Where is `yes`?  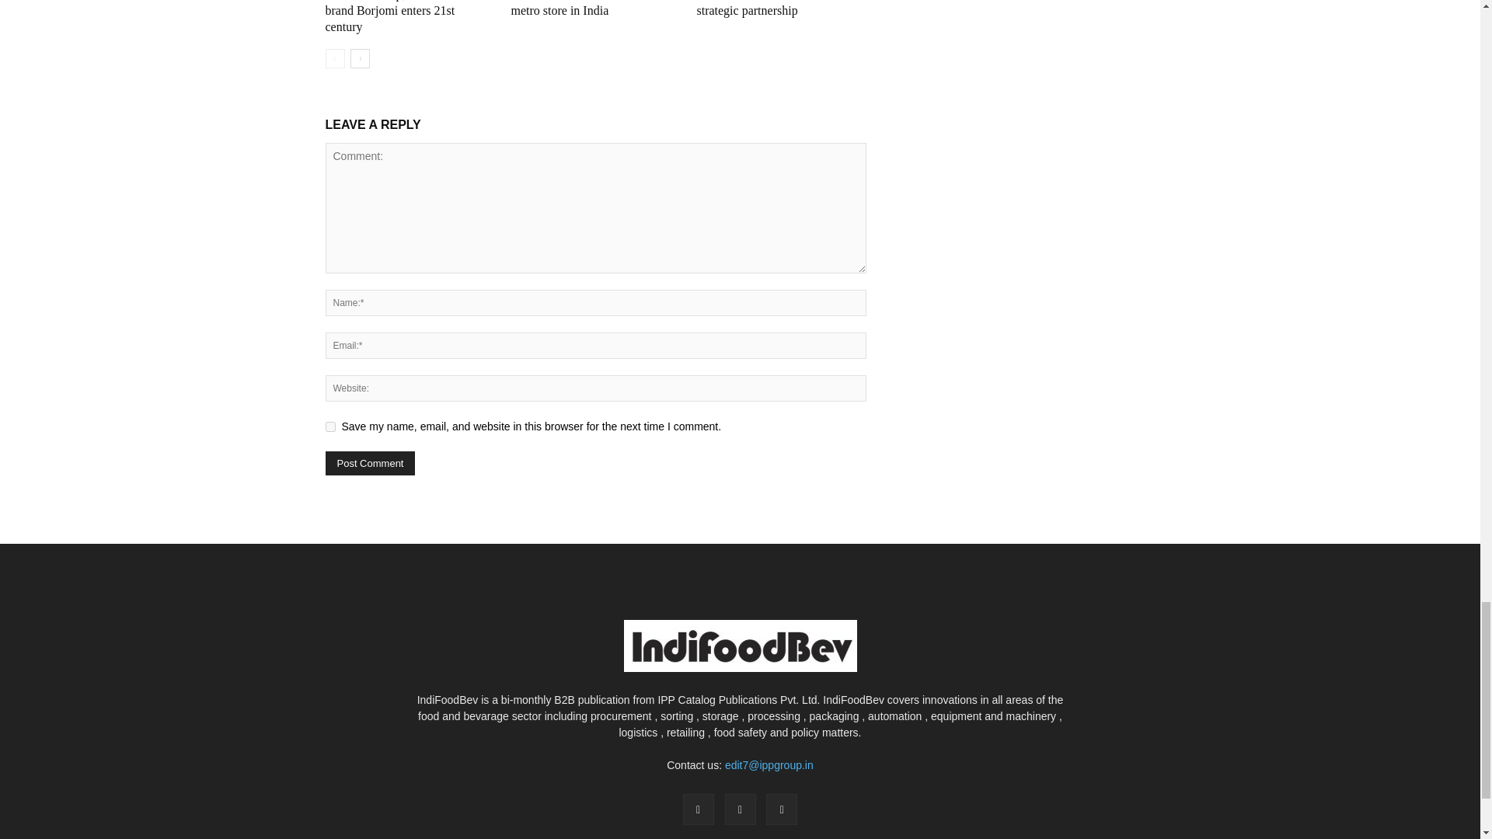 yes is located at coordinates (329, 427).